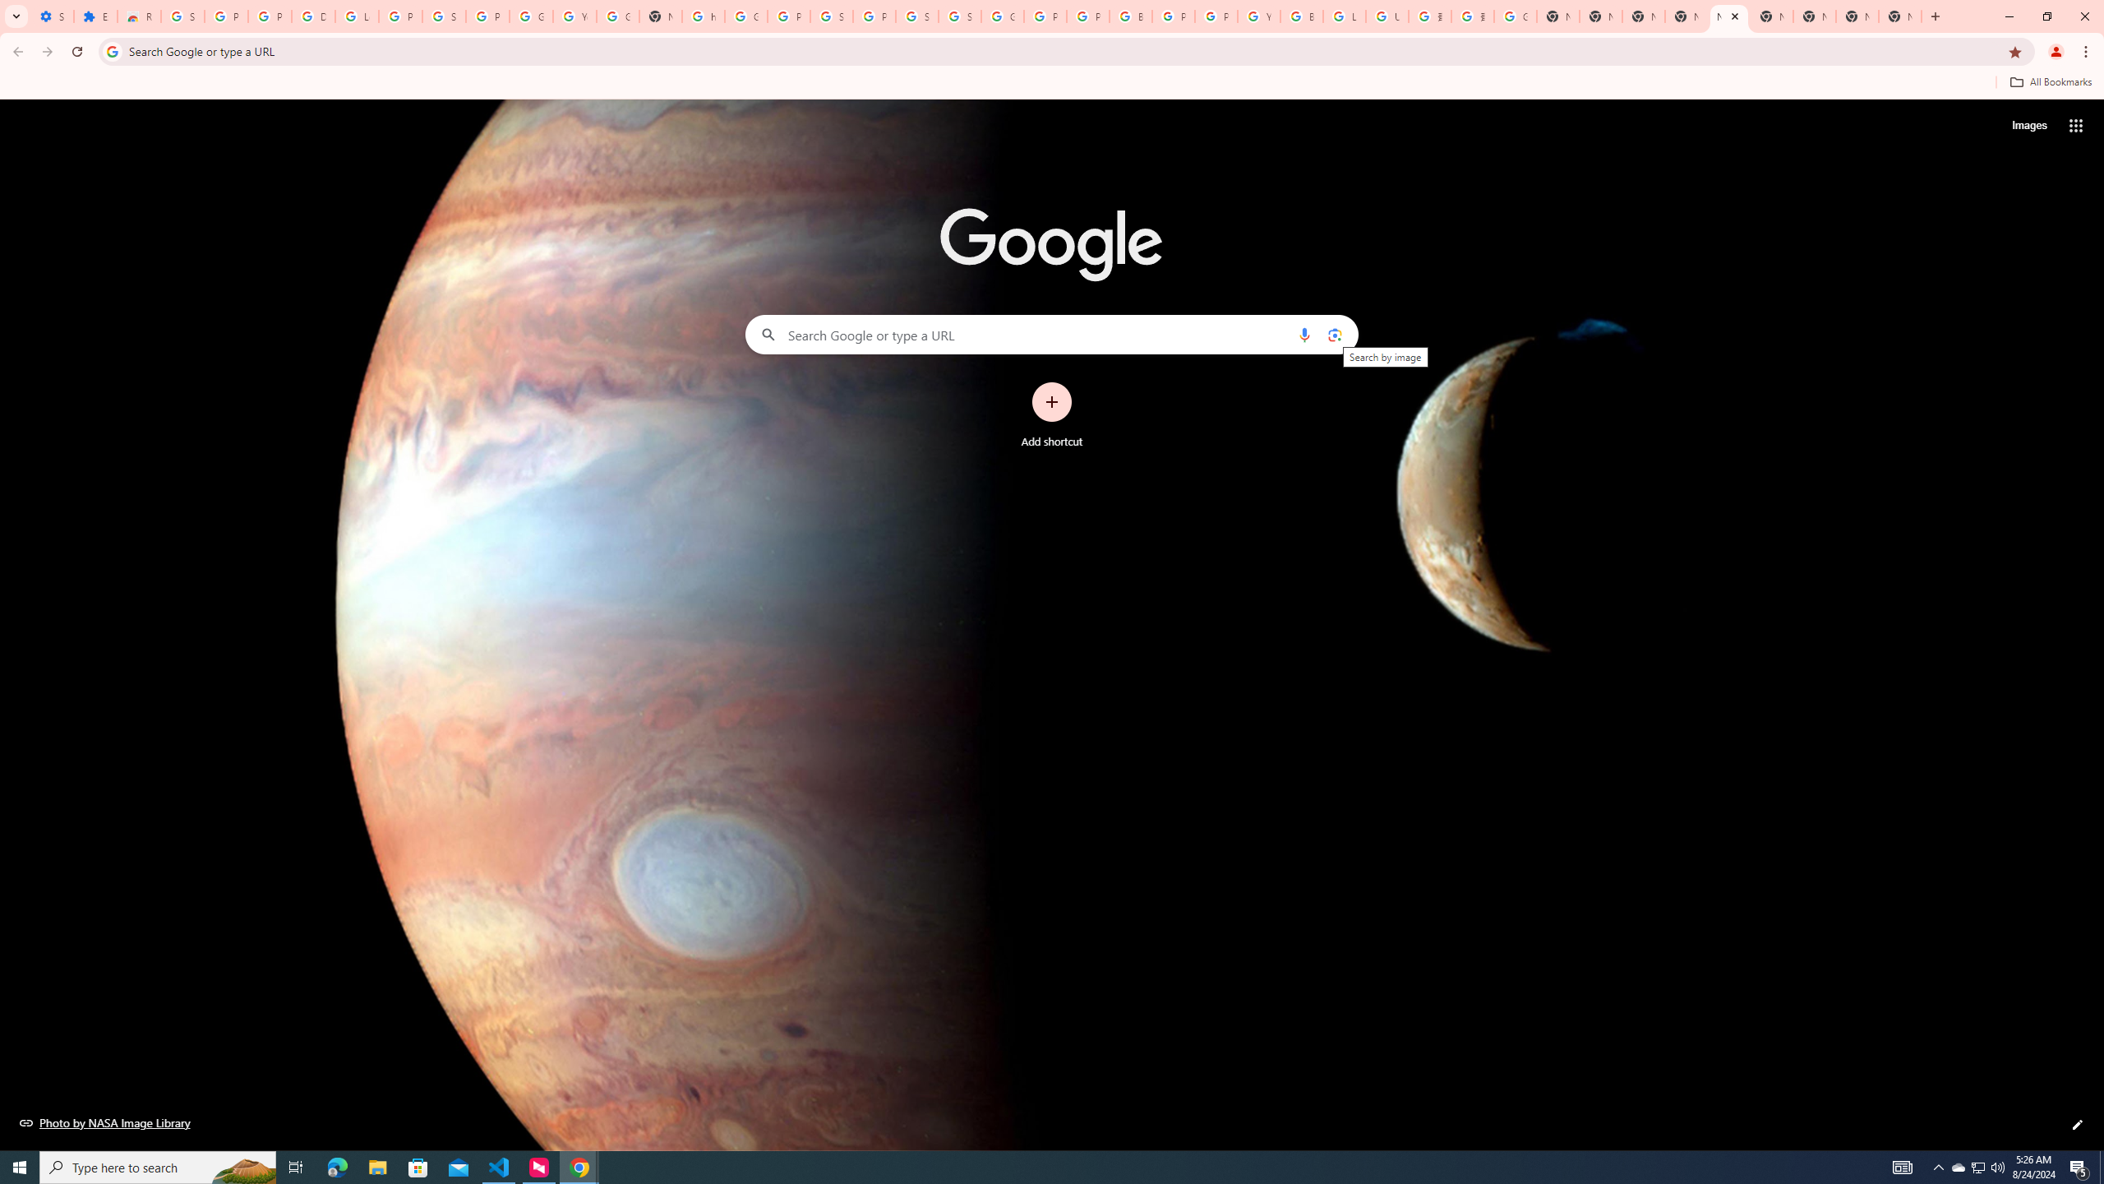 The image size is (2104, 1184). I want to click on Search for Images , so click(2028, 126).